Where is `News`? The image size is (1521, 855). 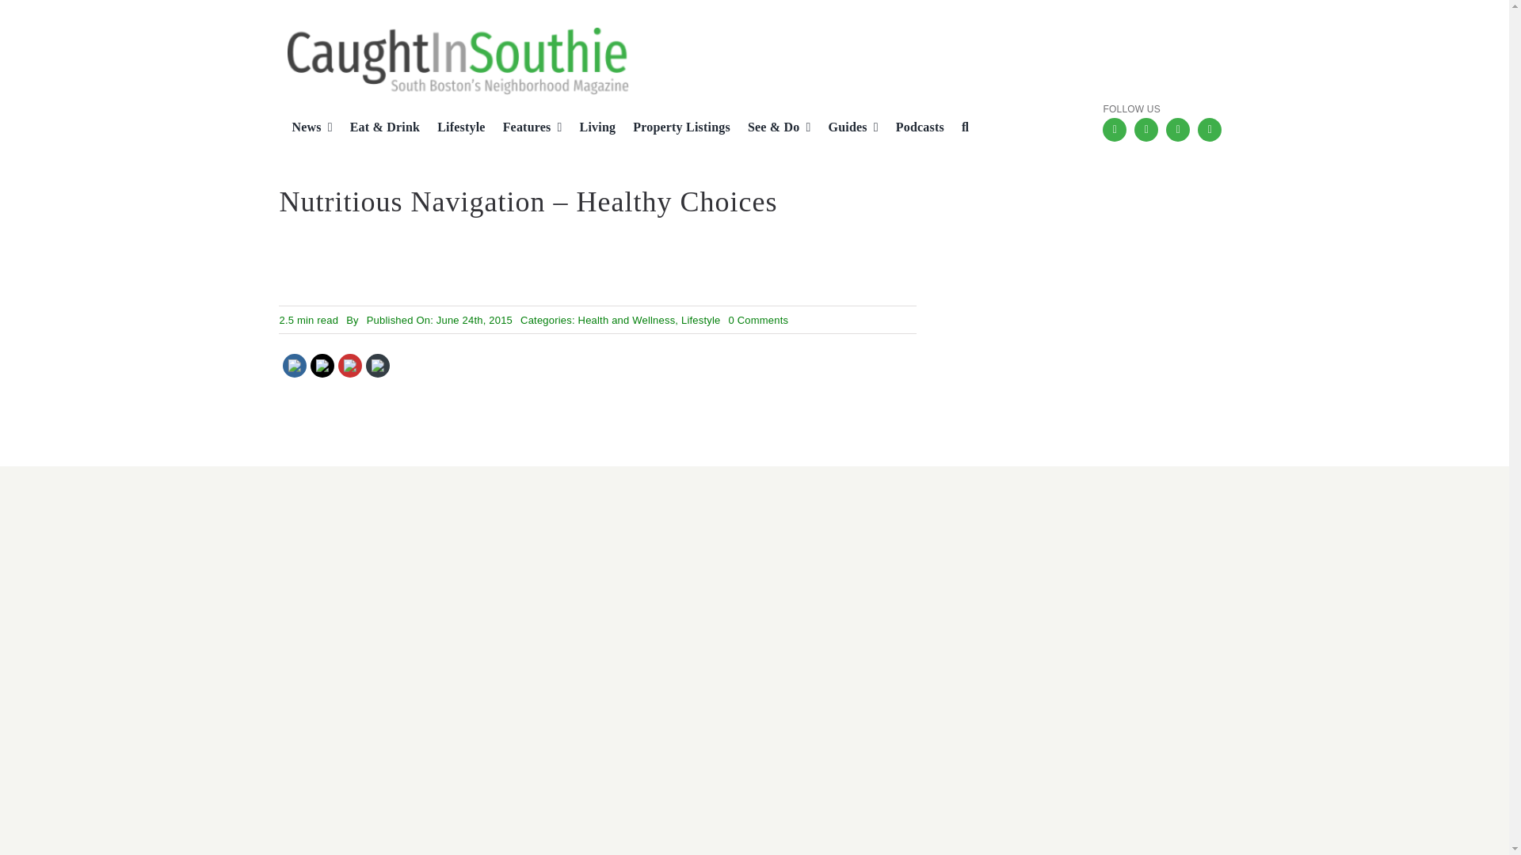
News is located at coordinates (304, 128).